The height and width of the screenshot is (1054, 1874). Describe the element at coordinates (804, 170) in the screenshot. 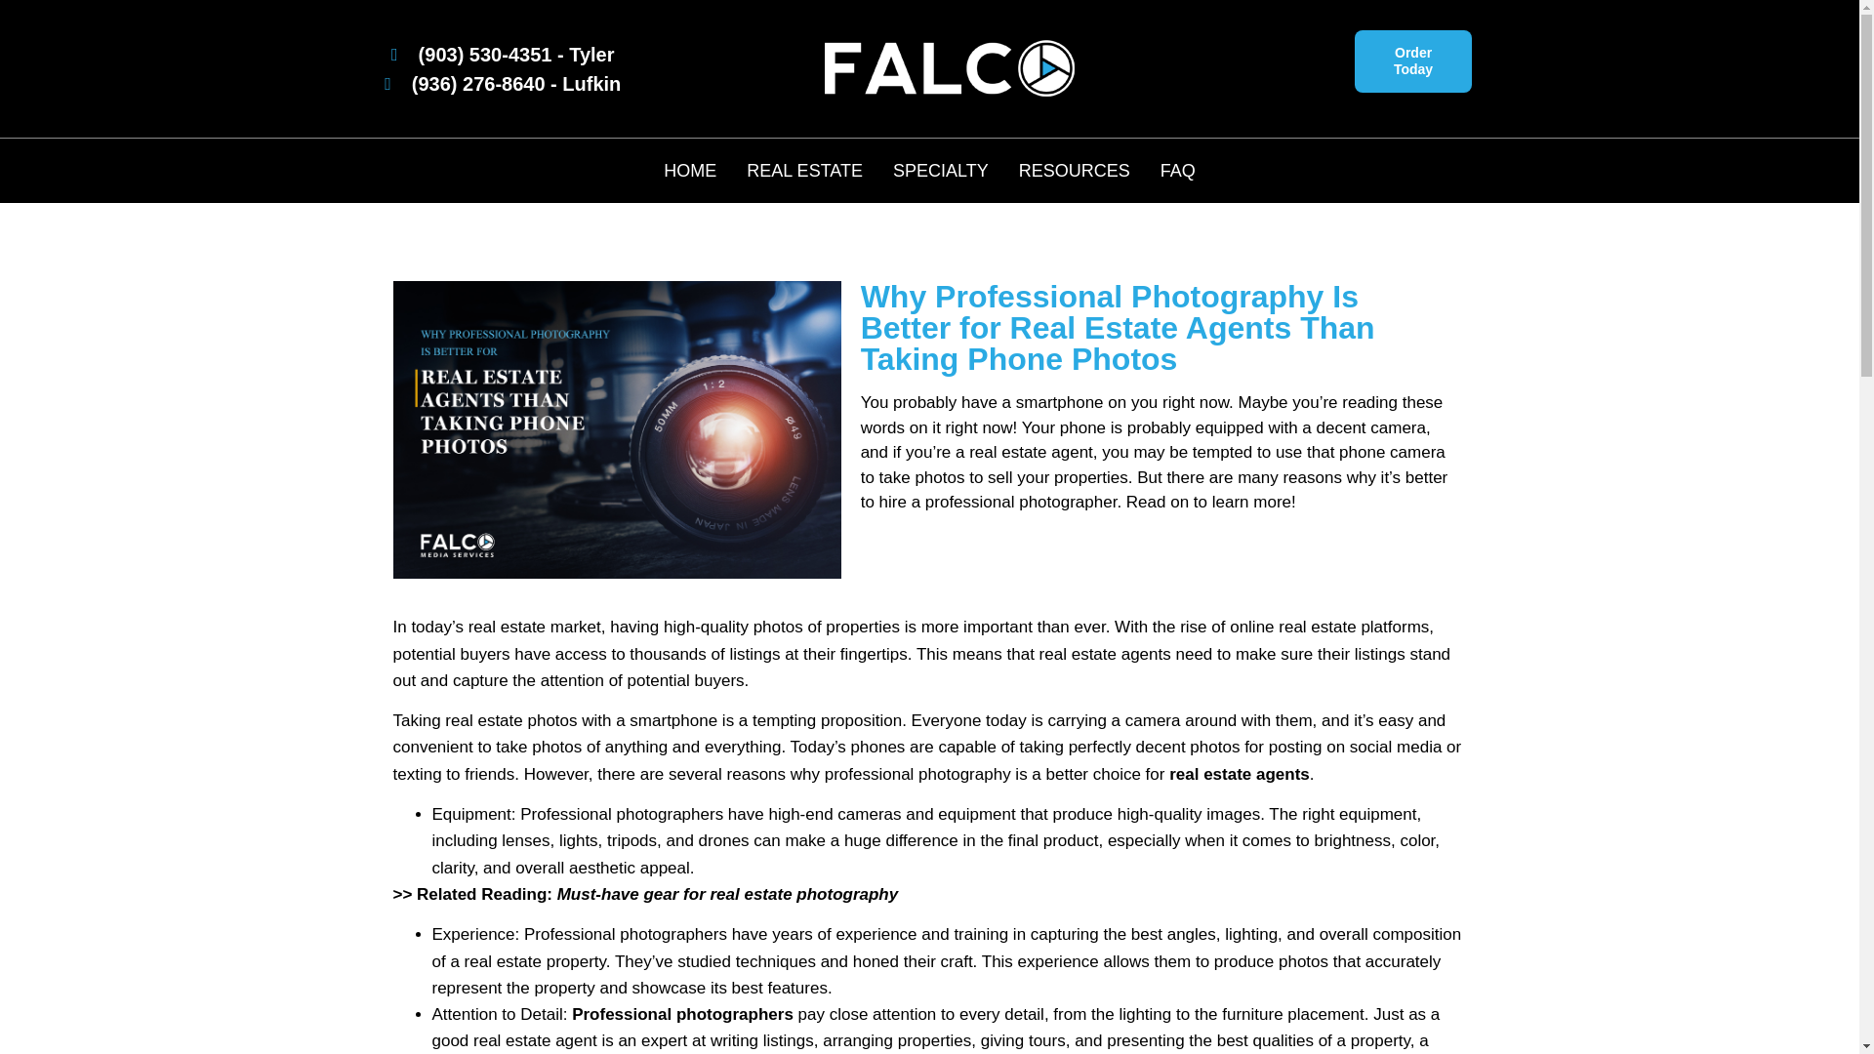

I see `REAL ESTATE` at that location.